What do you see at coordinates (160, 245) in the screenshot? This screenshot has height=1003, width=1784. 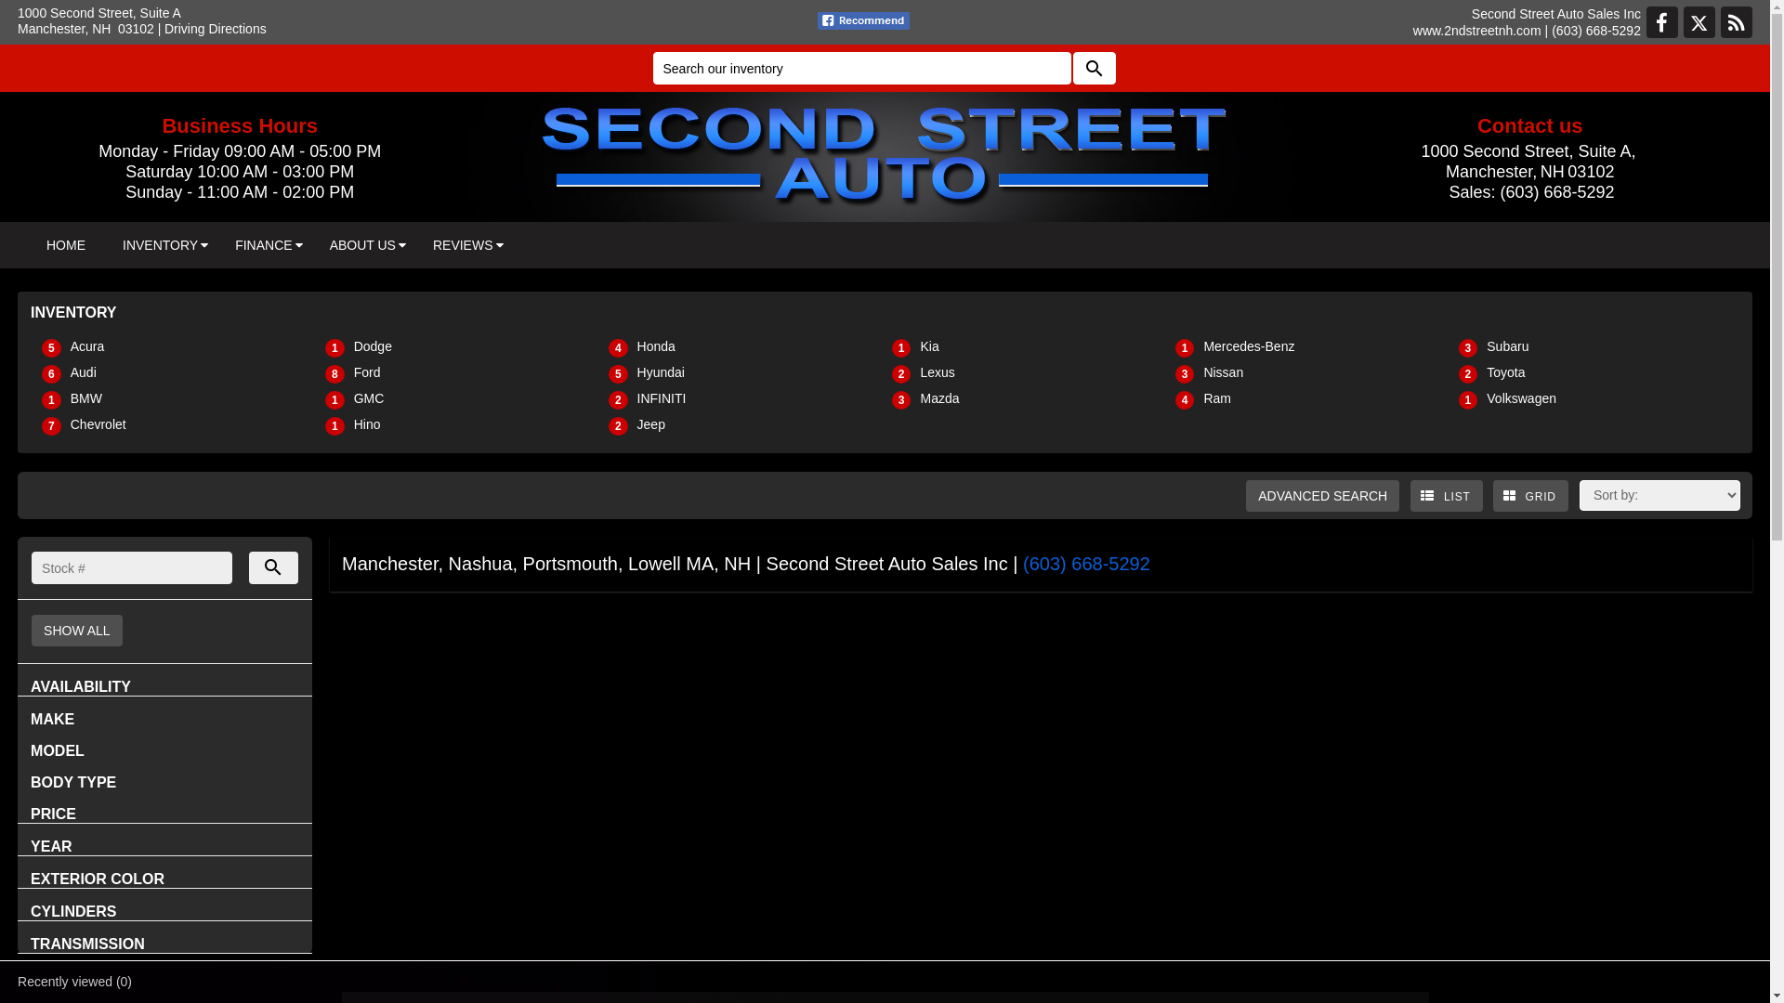 I see `INVENTORY` at bounding box center [160, 245].